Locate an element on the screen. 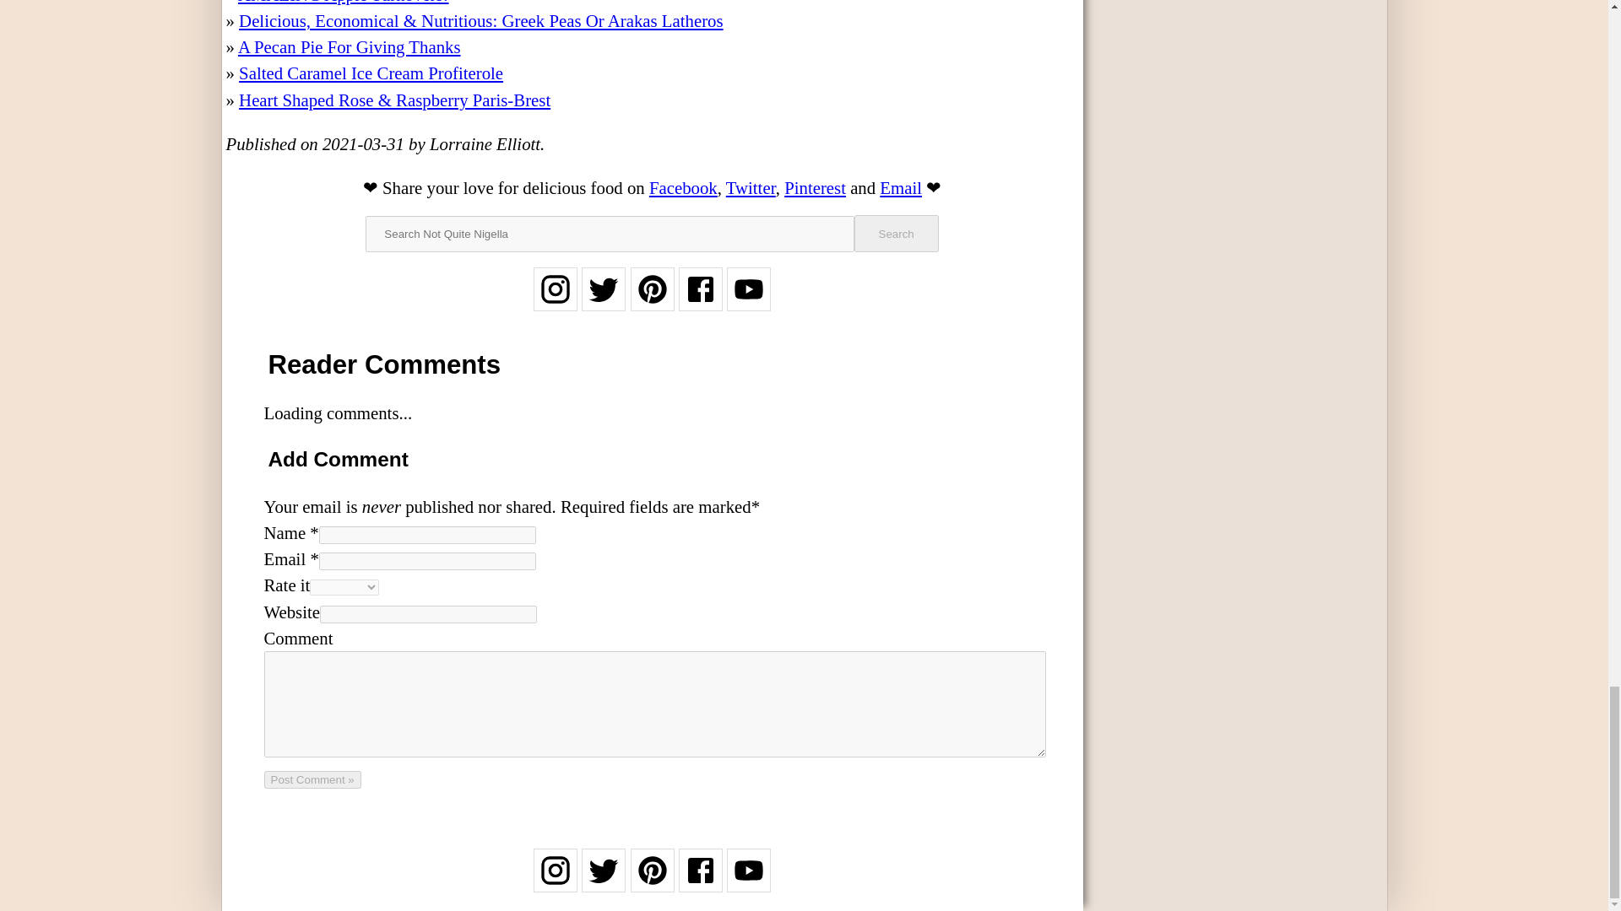  Tweet is located at coordinates (751, 186).